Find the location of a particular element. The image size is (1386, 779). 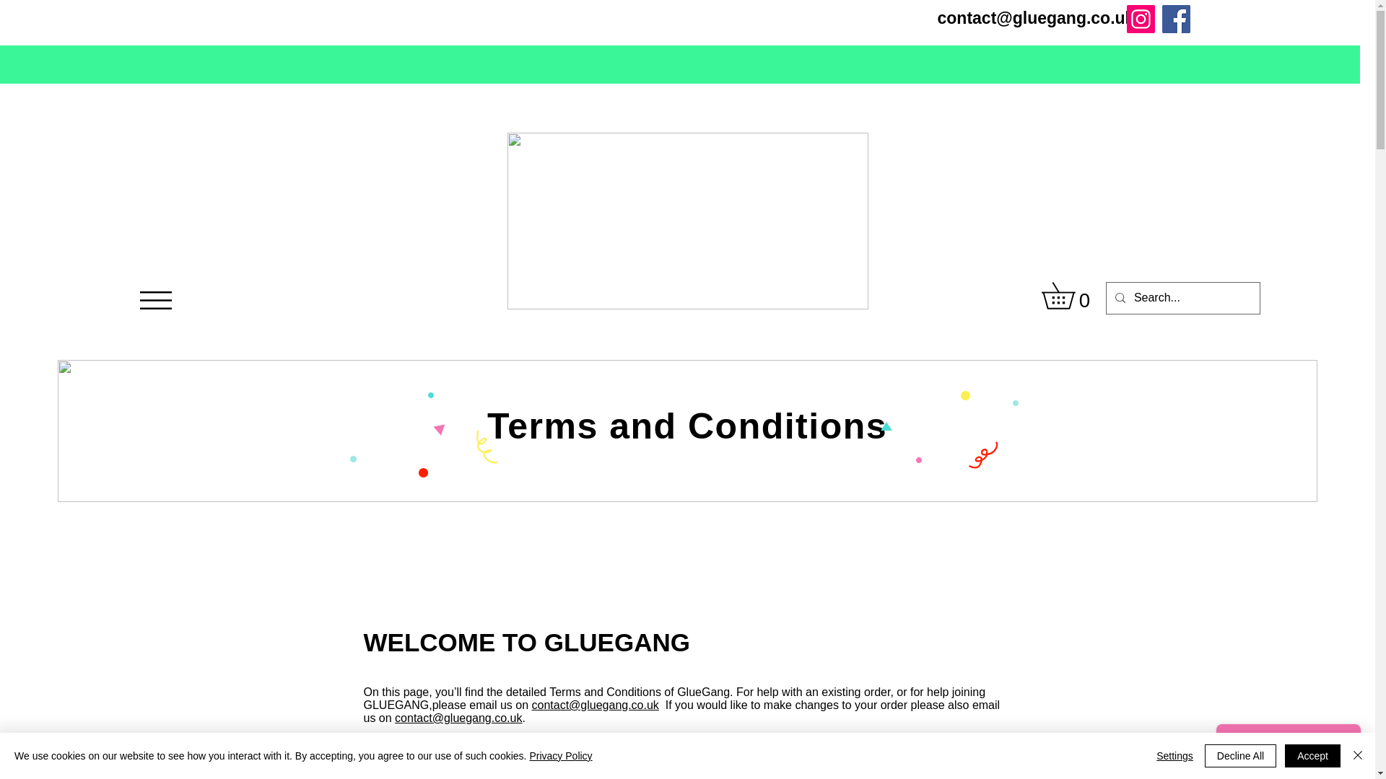

Accept is located at coordinates (1312, 756).